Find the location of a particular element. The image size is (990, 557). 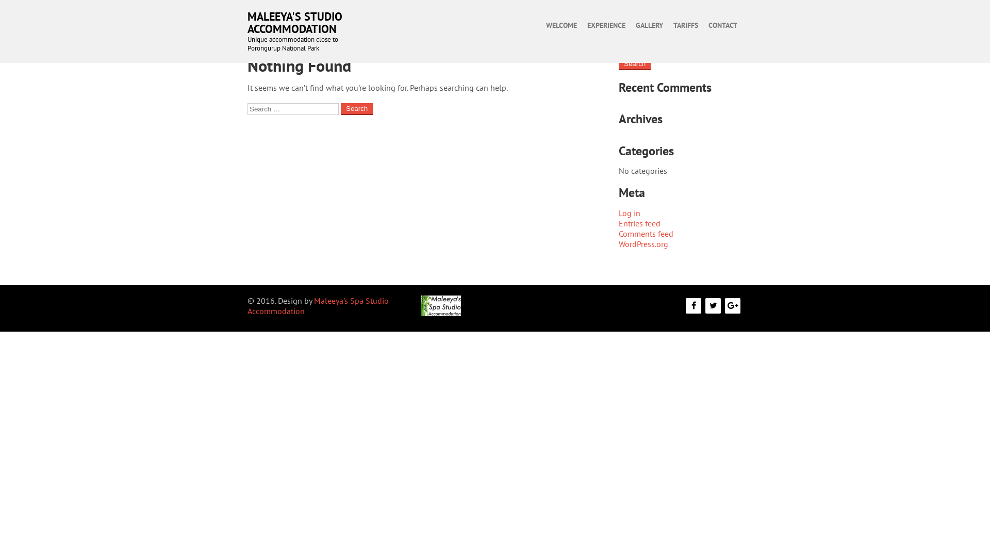

Entries feed is located at coordinates (639, 223).